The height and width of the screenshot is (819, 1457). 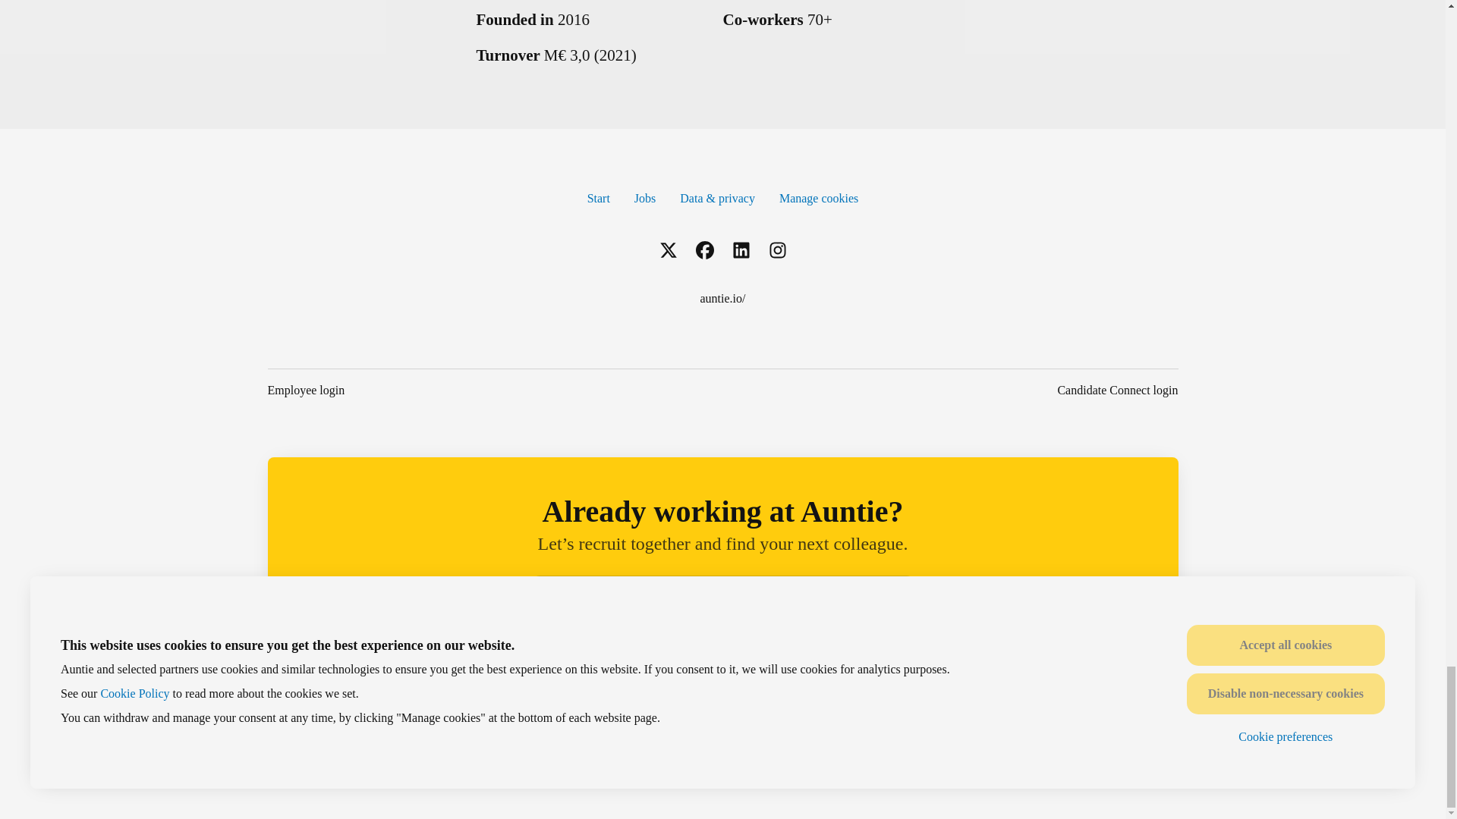 What do you see at coordinates (704, 252) in the screenshot?
I see `facebook` at bounding box center [704, 252].